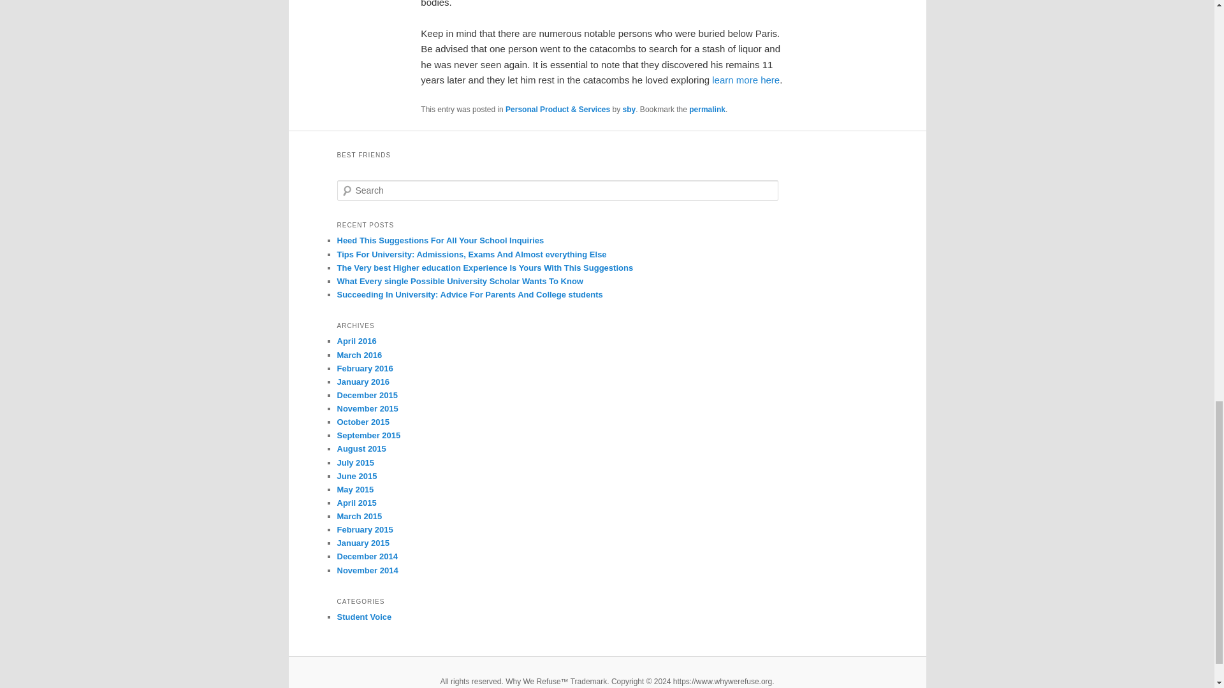 The height and width of the screenshot is (688, 1224). Describe the element at coordinates (365, 368) in the screenshot. I see `February 2016` at that location.